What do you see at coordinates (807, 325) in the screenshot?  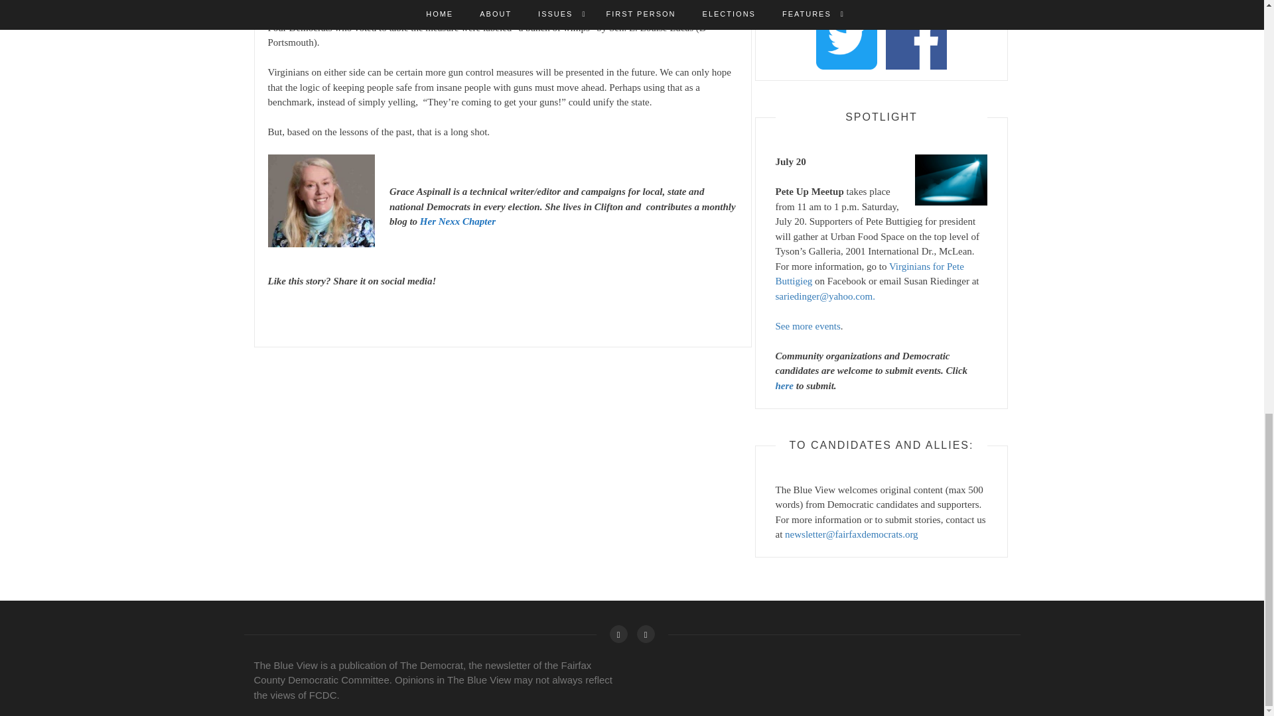 I see `See more events` at bounding box center [807, 325].